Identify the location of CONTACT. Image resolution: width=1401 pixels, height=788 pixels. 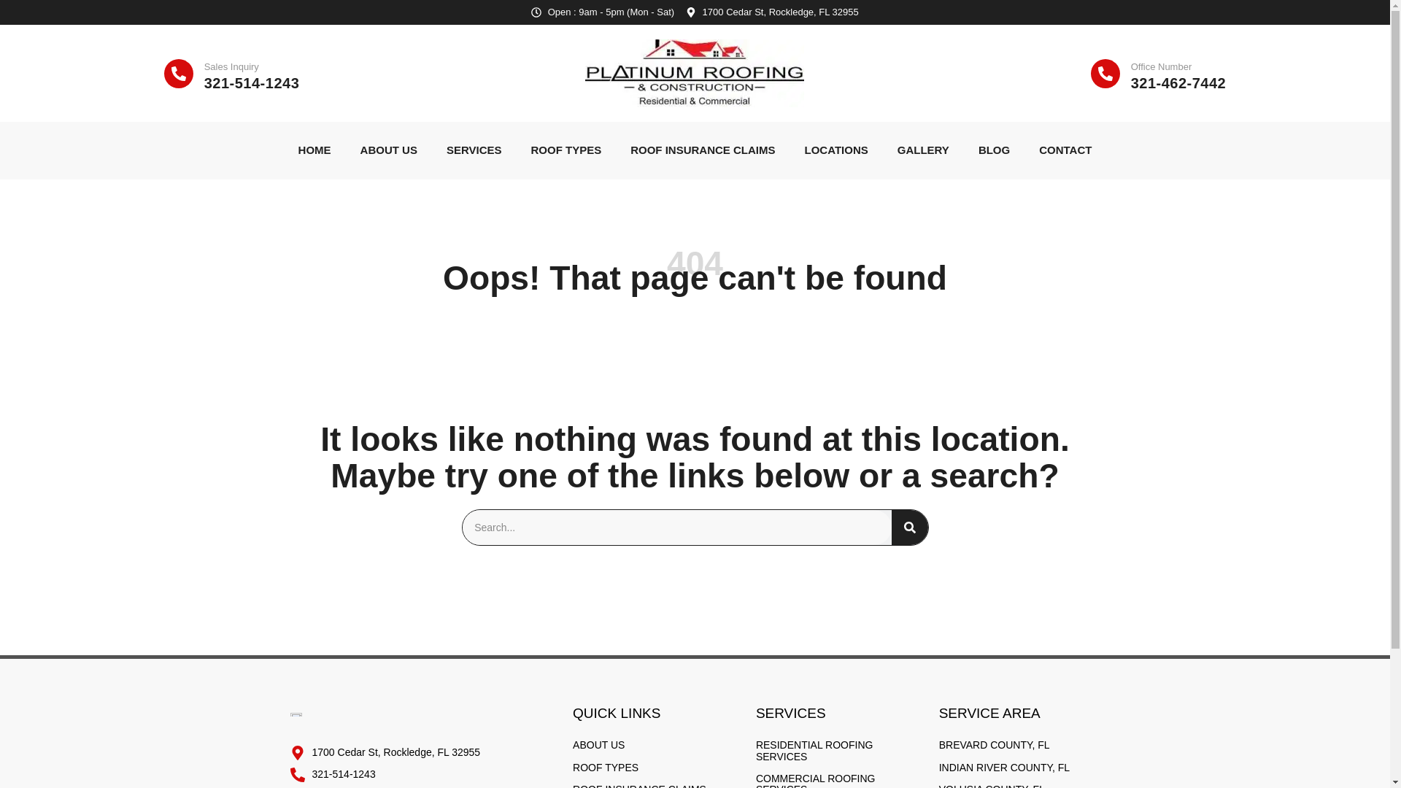
(1065, 150).